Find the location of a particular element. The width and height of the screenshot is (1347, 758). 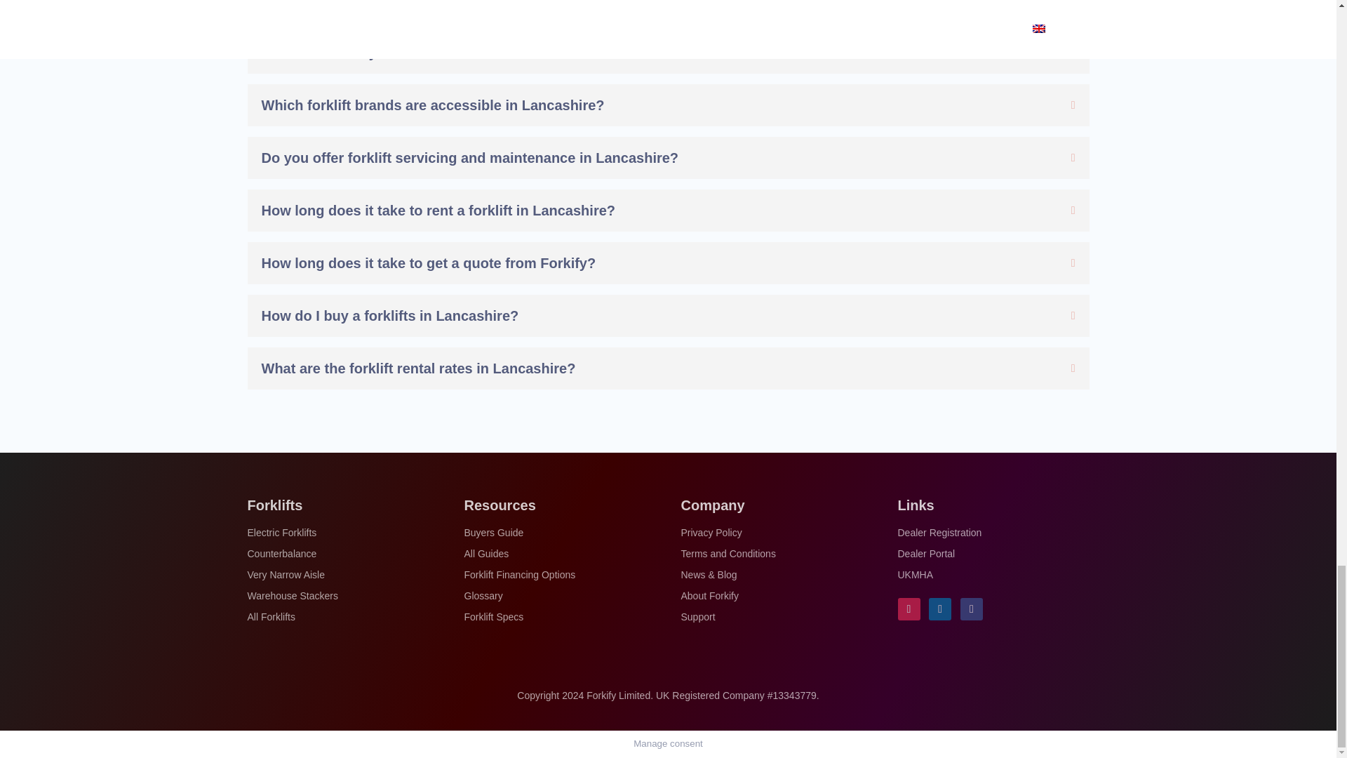

Follow on Facebook is located at coordinates (971, 609).